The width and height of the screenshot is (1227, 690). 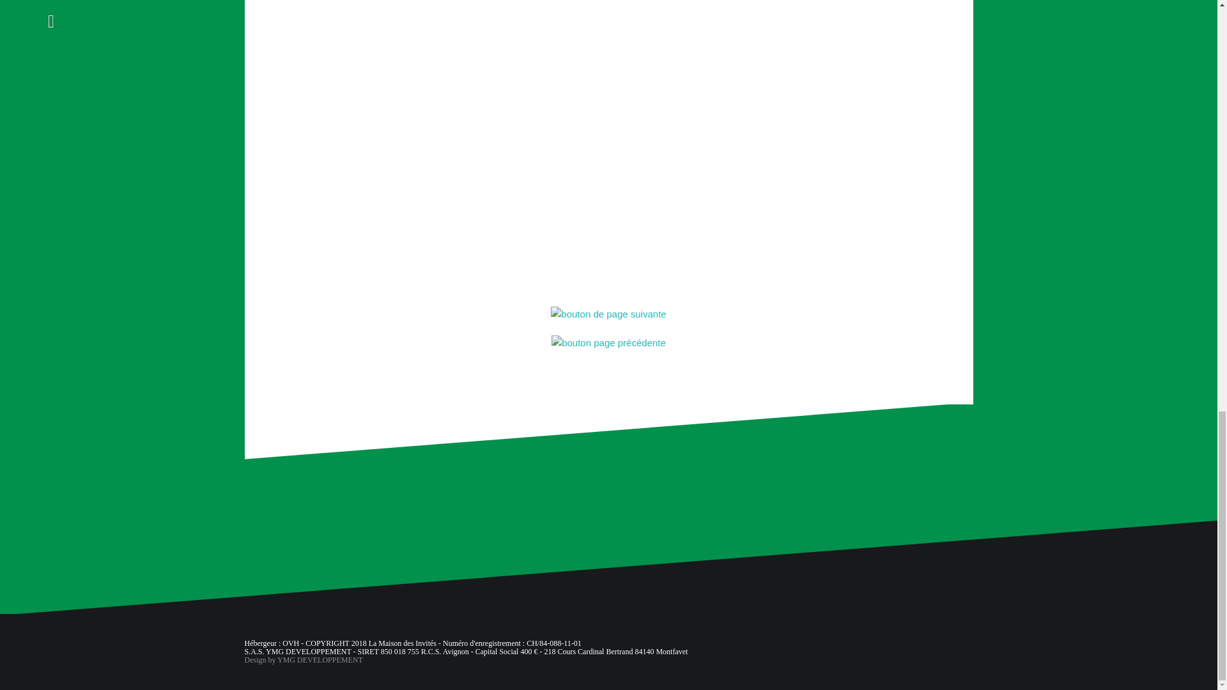 What do you see at coordinates (303, 660) in the screenshot?
I see `Design by YMG DEVELOPPEMENT` at bounding box center [303, 660].